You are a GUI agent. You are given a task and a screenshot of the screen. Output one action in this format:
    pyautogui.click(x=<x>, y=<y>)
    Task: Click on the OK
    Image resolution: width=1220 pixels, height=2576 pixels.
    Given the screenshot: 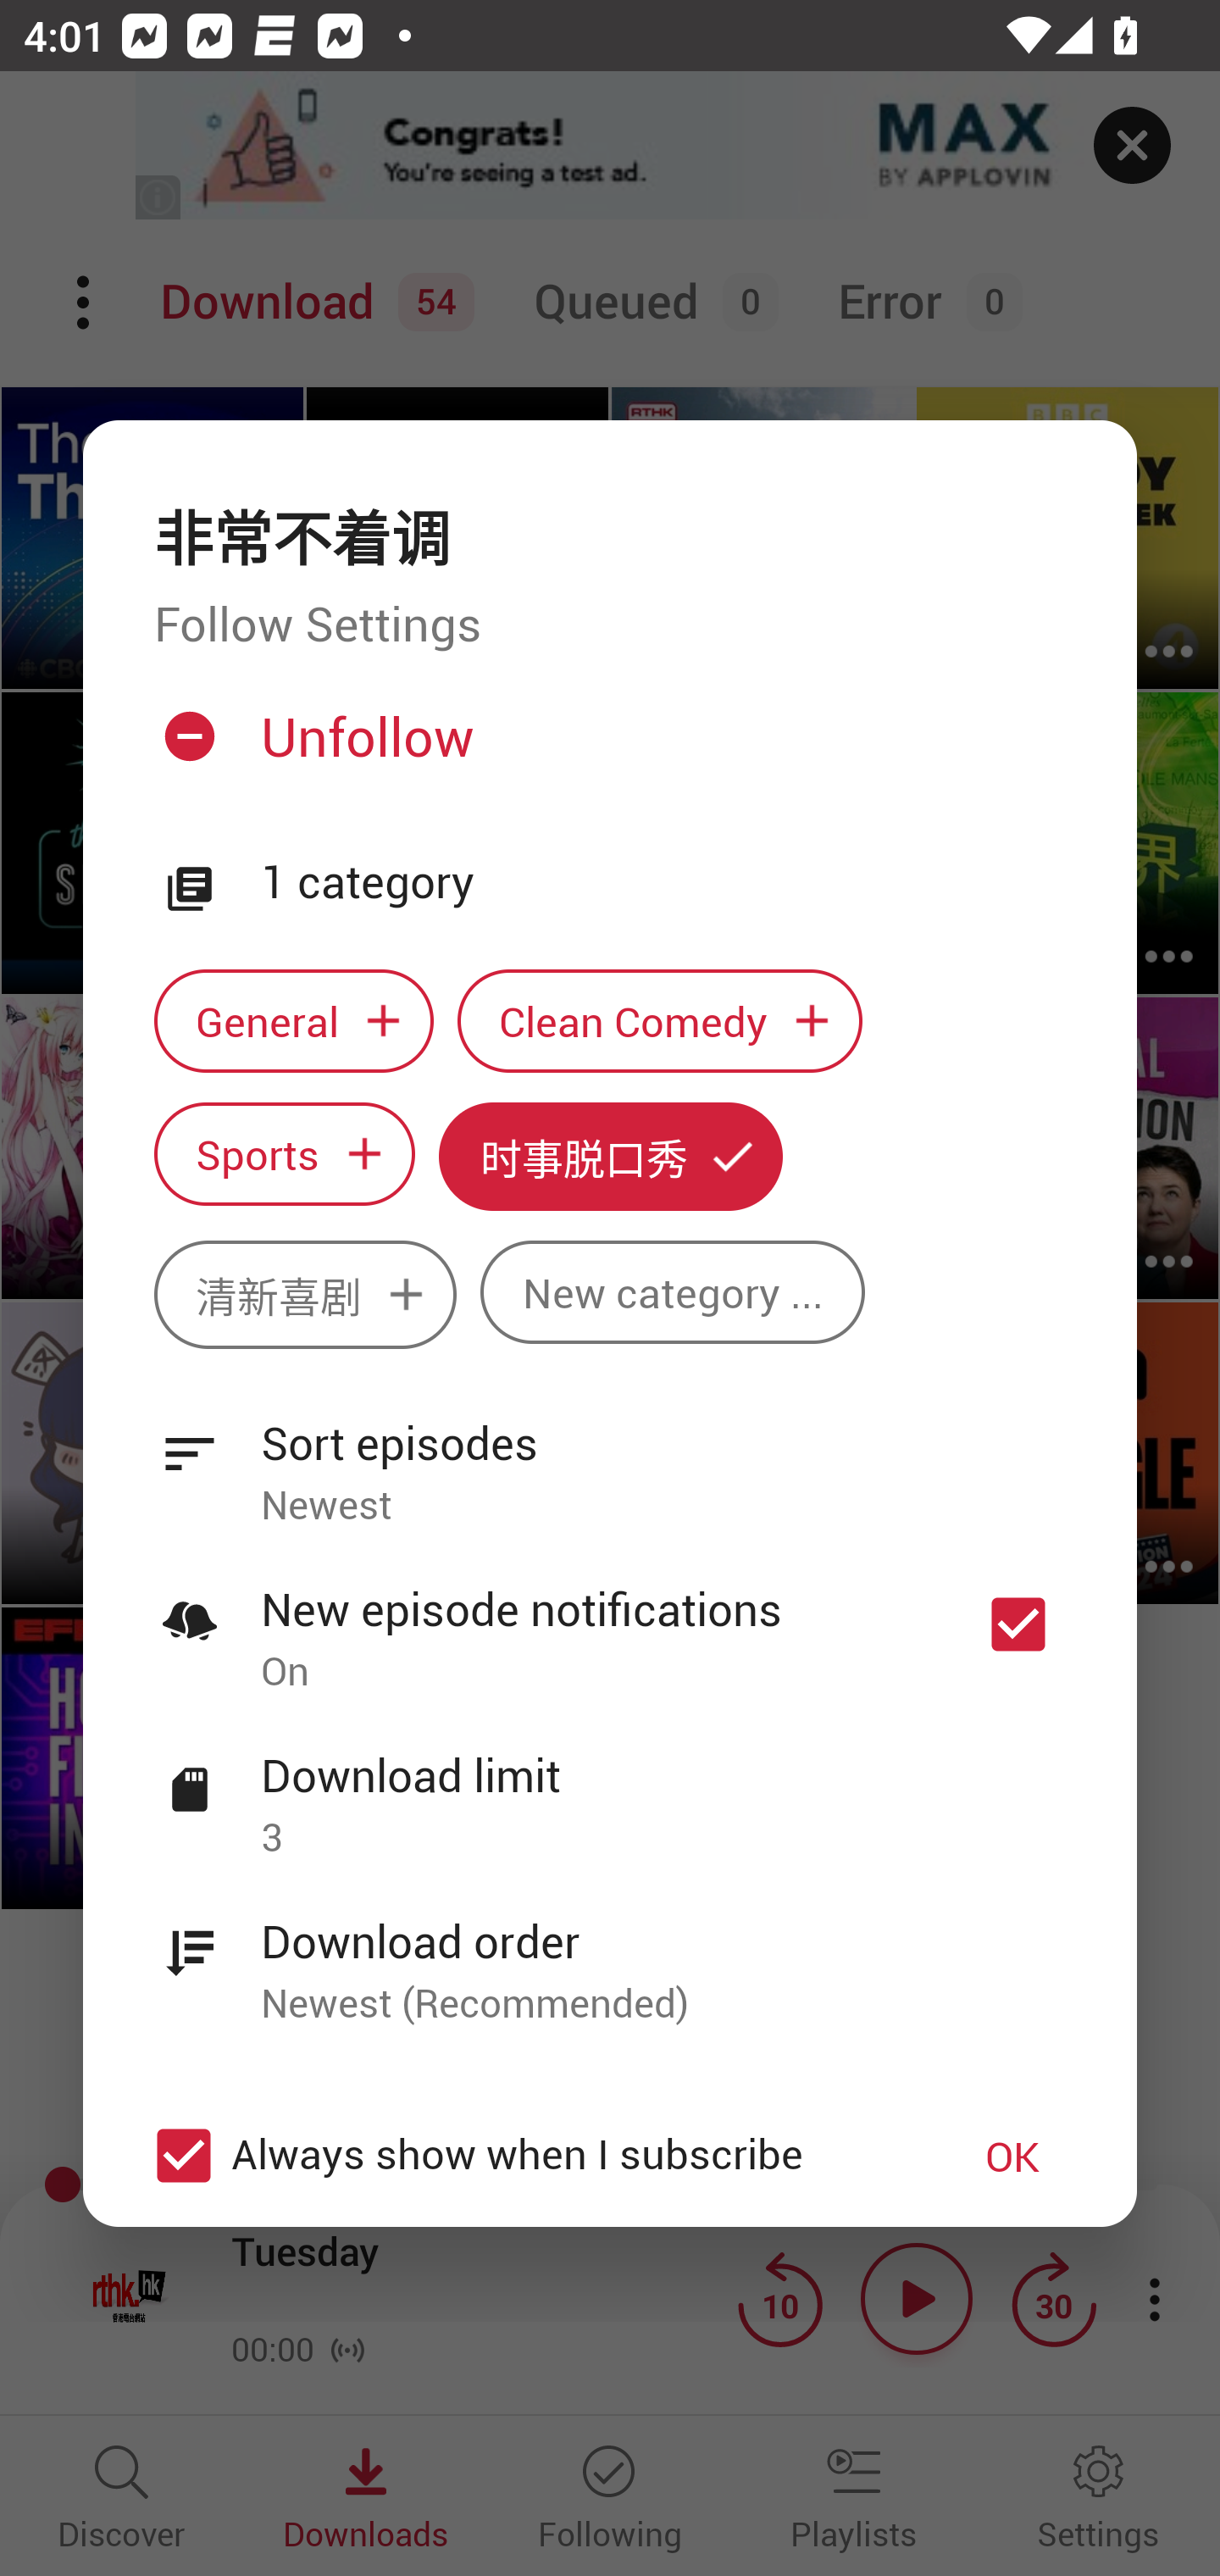 What is the action you would take?
    pyautogui.click(x=1012, y=2154)
    